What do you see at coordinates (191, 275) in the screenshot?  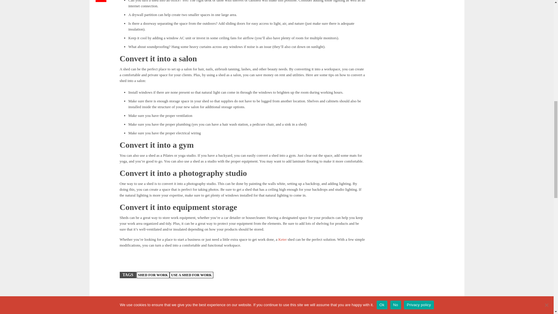 I see `USE A SHED FOR WORK` at bounding box center [191, 275].